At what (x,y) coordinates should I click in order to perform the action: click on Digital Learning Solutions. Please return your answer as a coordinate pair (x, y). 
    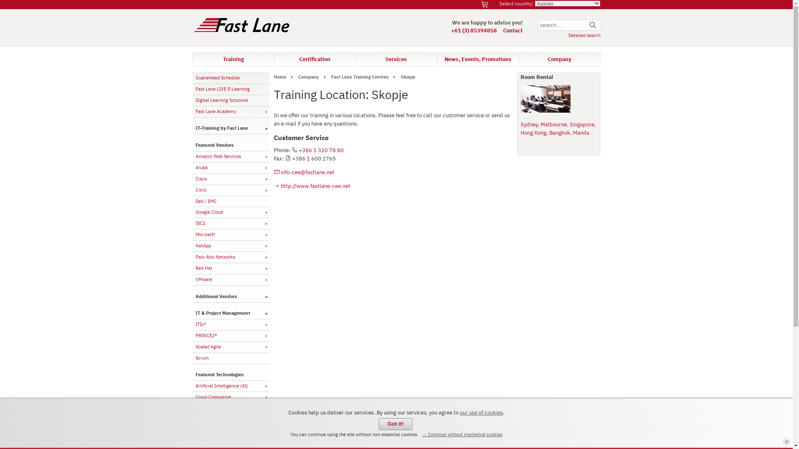
    Looking at the image, I should click on (231, 101).